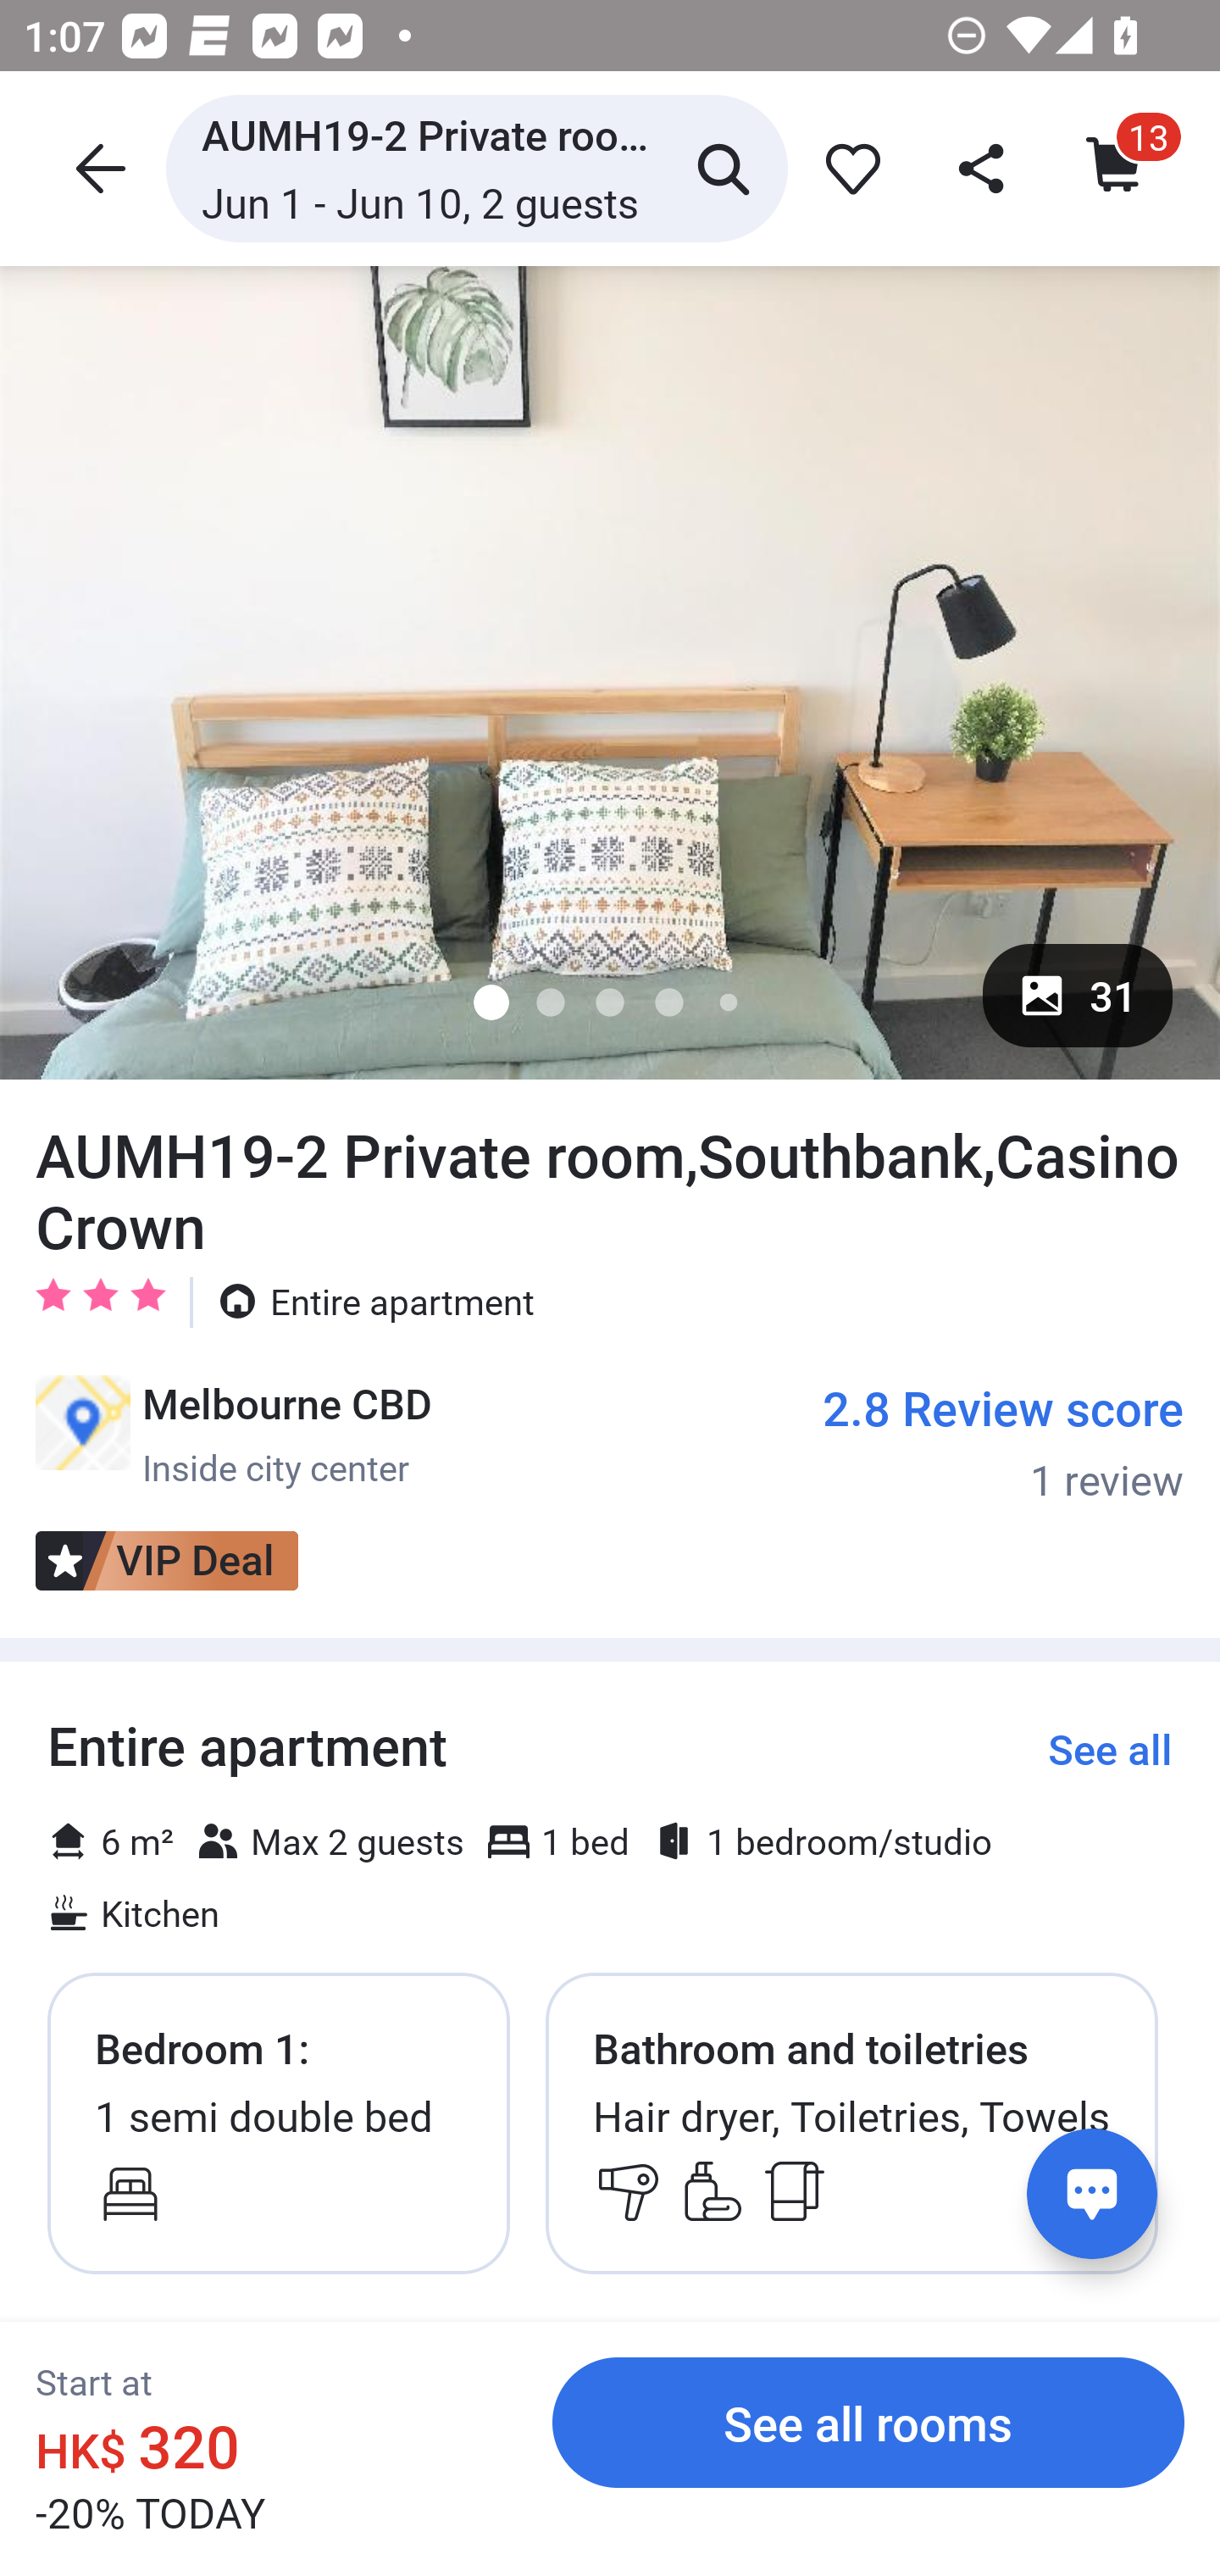 Image resolution: width=1220 pixels, height=2576 pixels. What do you see at coordinates (847, 168) in the screenshot?
I see `favorite_icon 0dbe6efb` at bounding box center [847, 168].